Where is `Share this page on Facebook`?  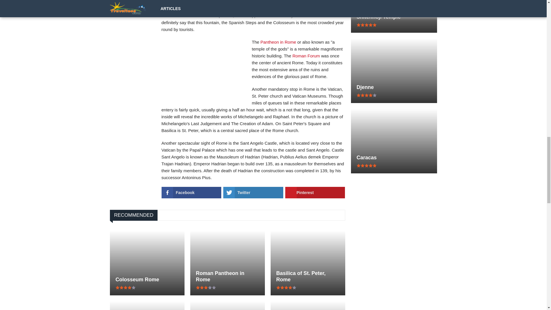
Share this page on Facebook is located at coordinates (191, 193).